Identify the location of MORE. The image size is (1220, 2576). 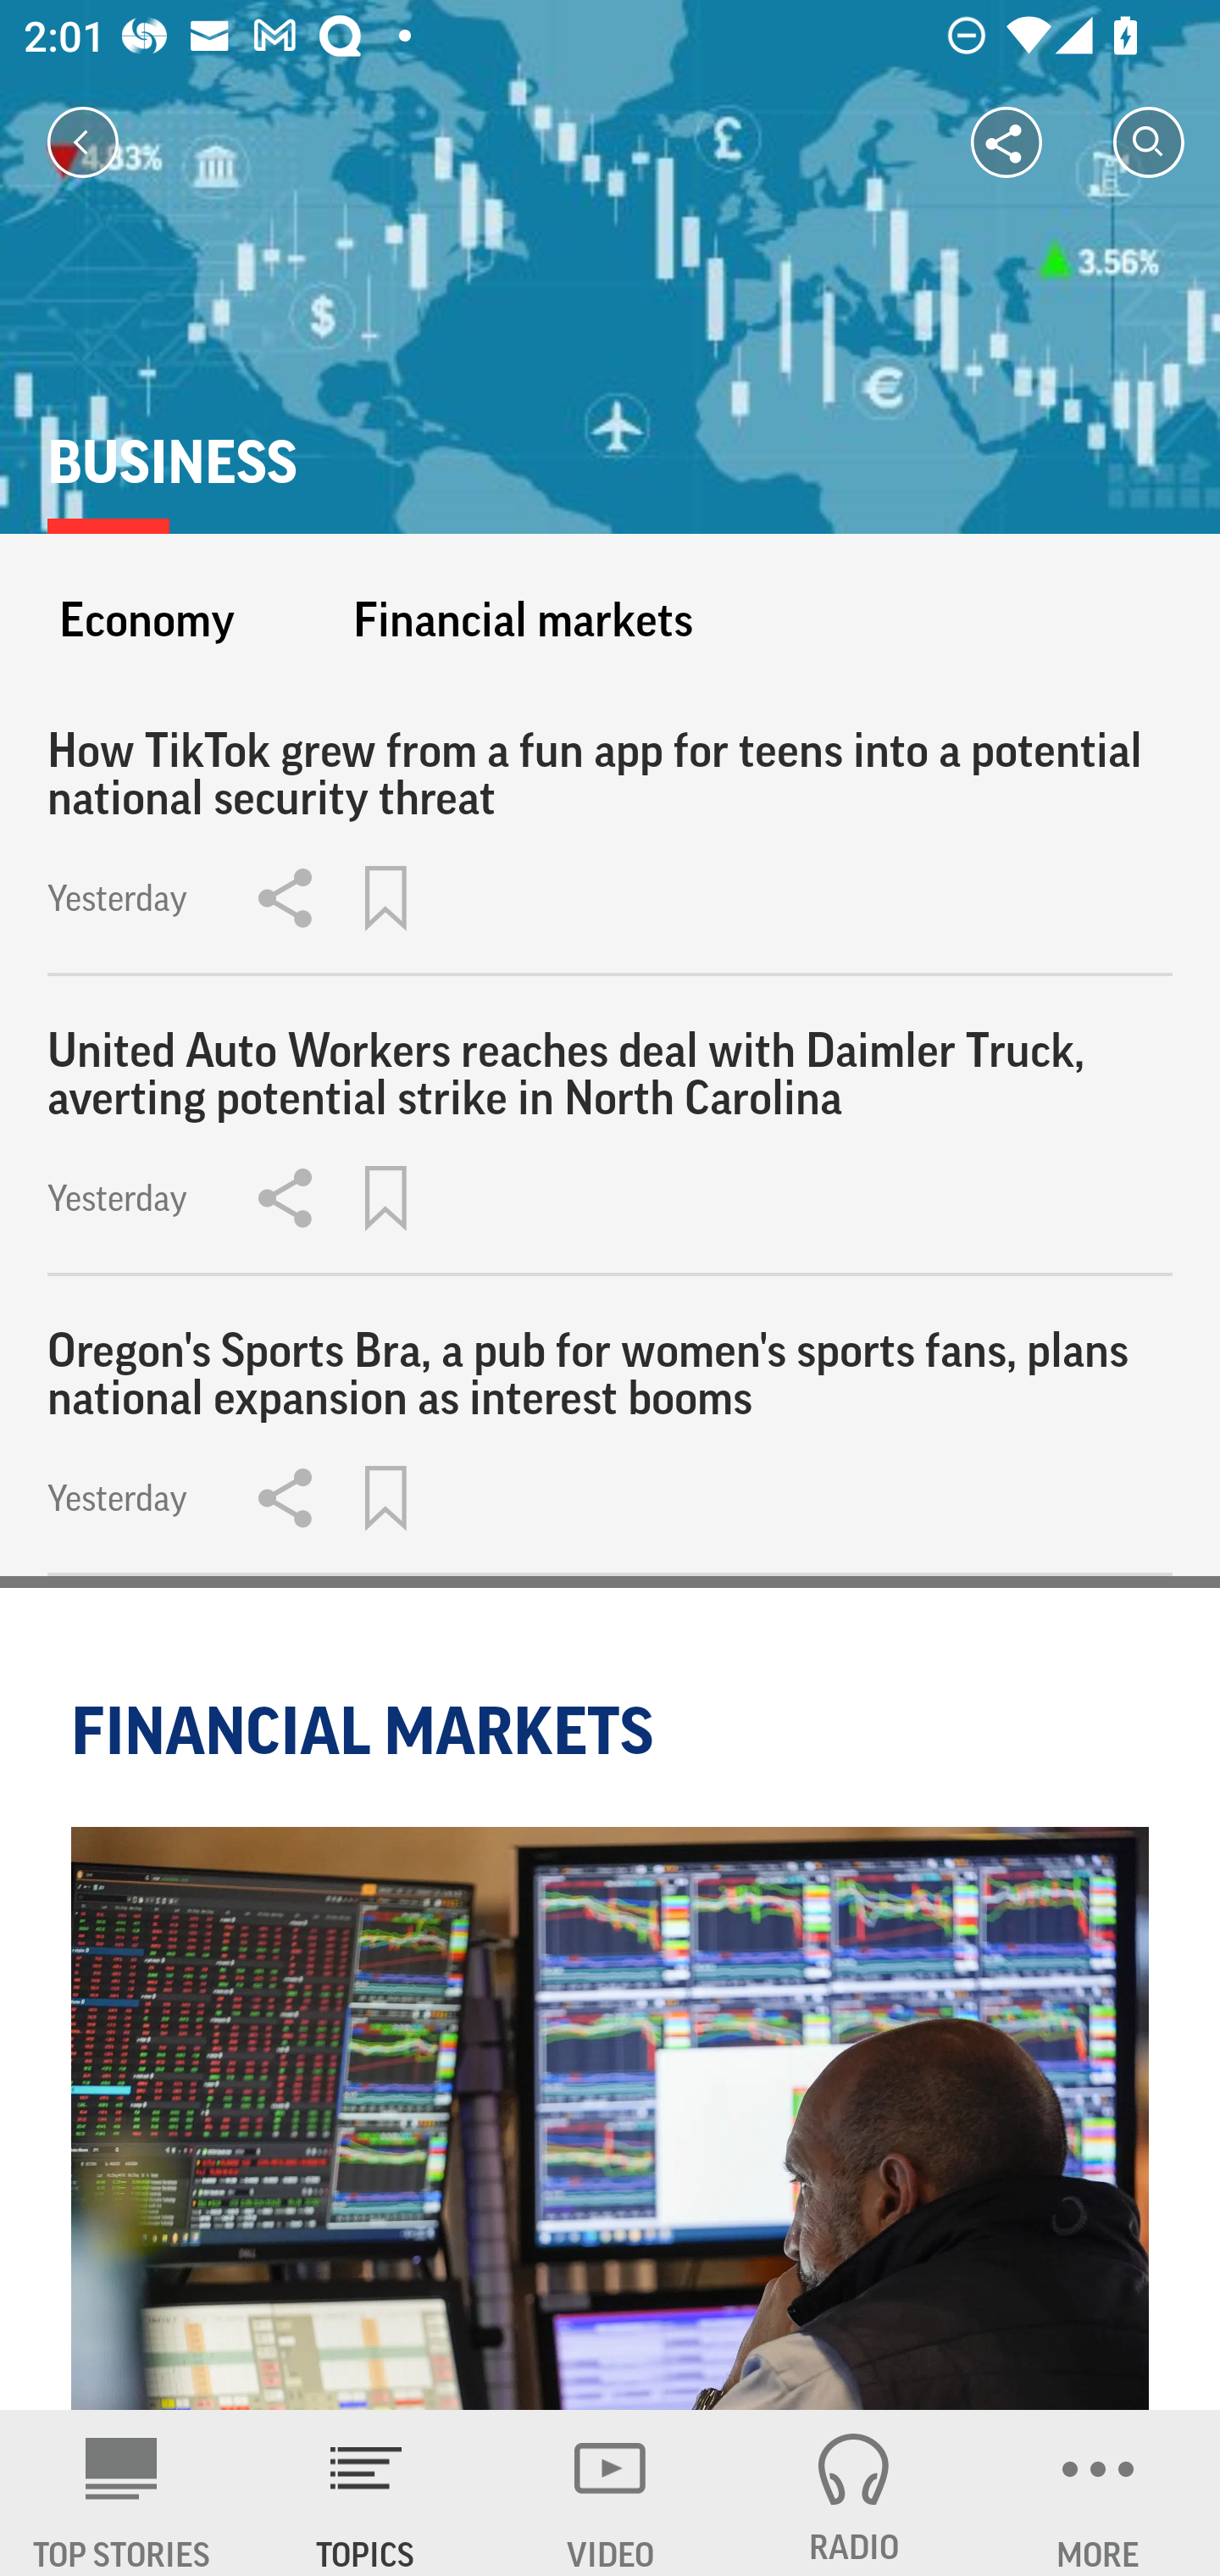
(1098, 2493).